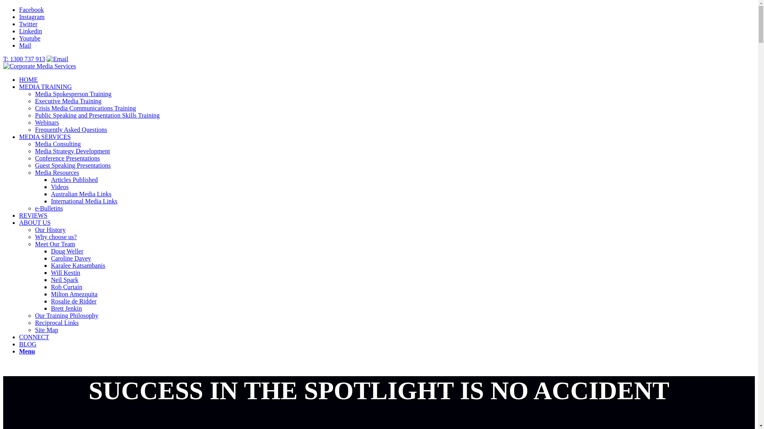 The height and width of the screenshot is (429, 764). I want to click on Milton Amezquita, so click(74, 294).